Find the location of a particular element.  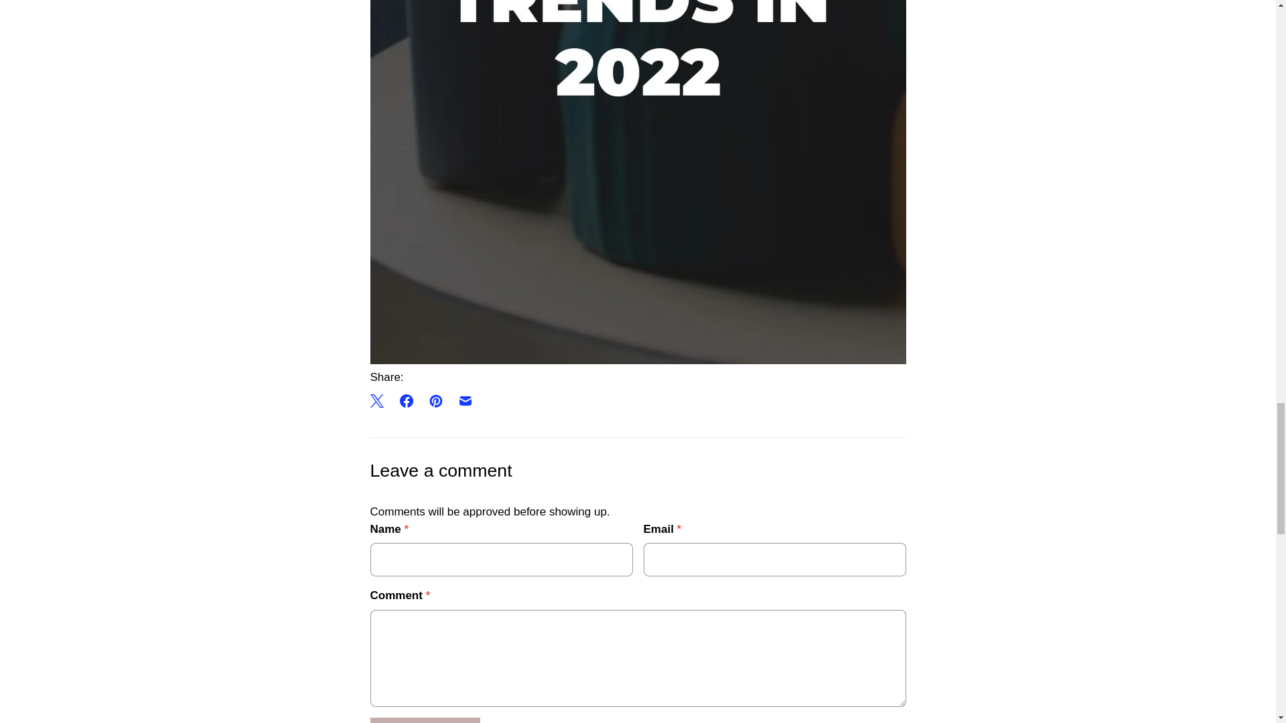

Email this to a friend is located at coordinates (465, 400).